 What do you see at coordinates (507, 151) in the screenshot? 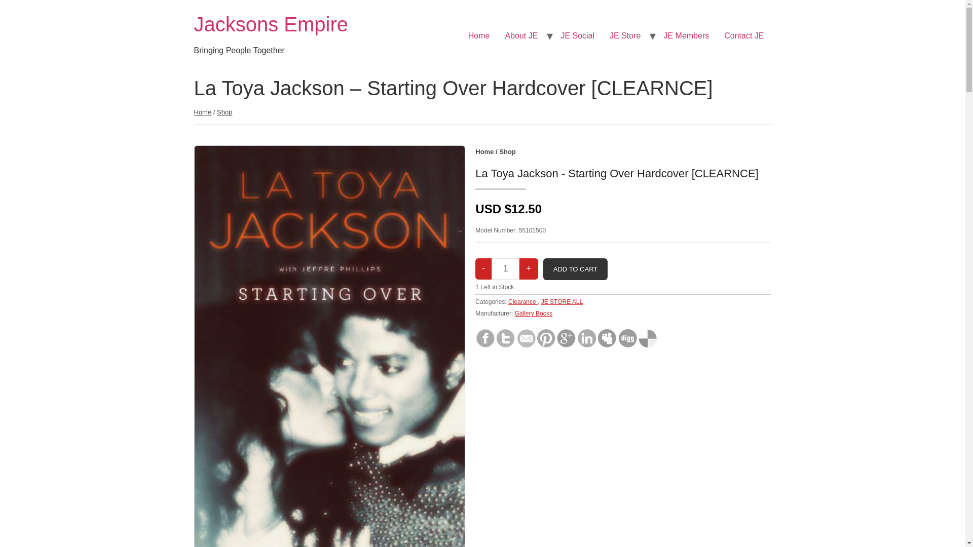
I see `Shop` at bounding box center [507, 151].